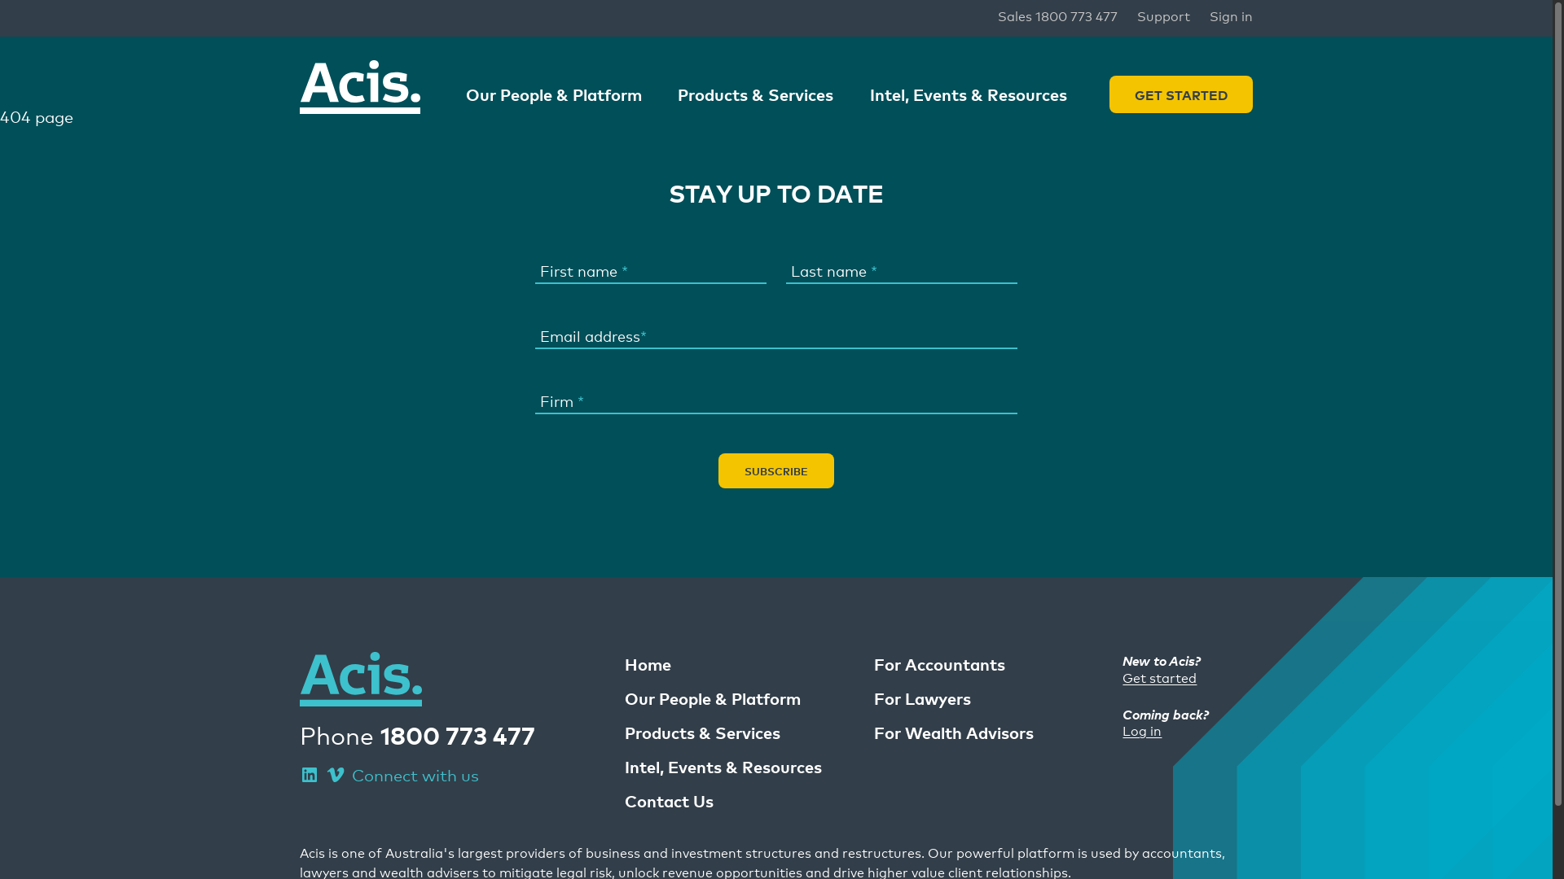  Describe the element at coordinates (1057, 15) in the screenshot. I see `Sales 1800 773 477` at that location.